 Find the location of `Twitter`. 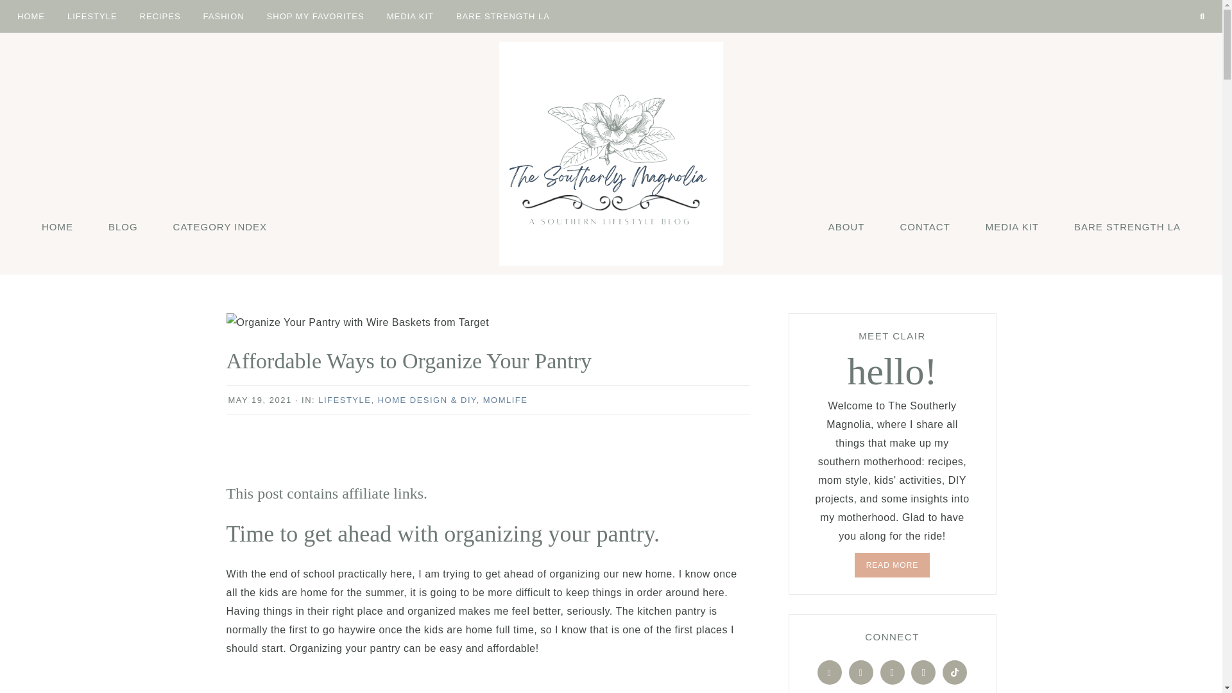

Twitter is located at coordinates (1161, 3).